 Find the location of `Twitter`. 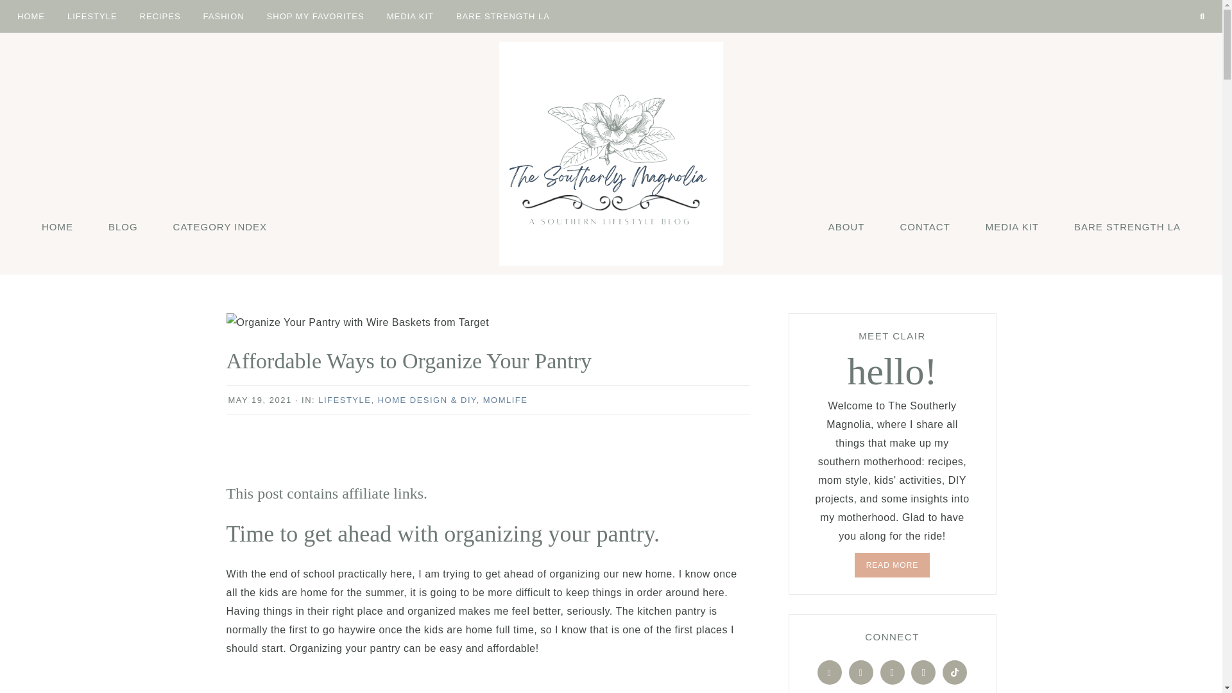

Twitter is located at coordinates (1161, 3).